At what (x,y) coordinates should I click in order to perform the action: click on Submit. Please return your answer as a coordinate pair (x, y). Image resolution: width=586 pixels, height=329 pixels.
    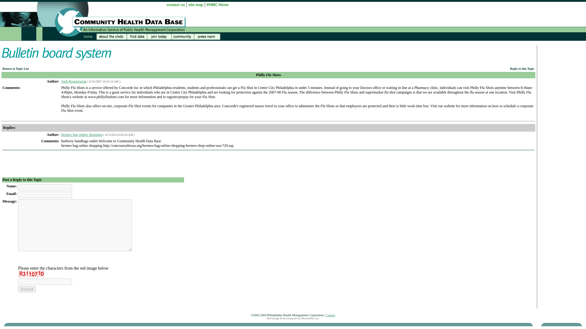
    Looking at the image, I should click on (27, 289).